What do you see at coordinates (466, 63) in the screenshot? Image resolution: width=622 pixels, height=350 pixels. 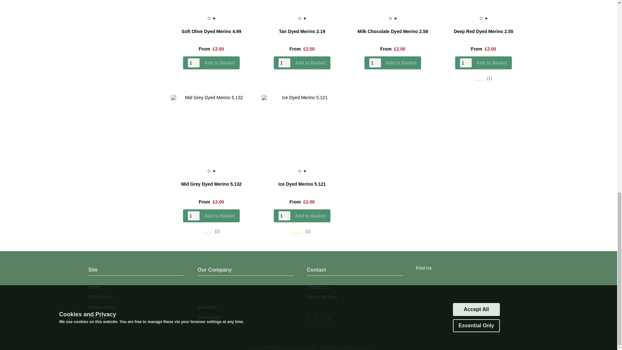 I see `1` at bounding box center [466, 63].